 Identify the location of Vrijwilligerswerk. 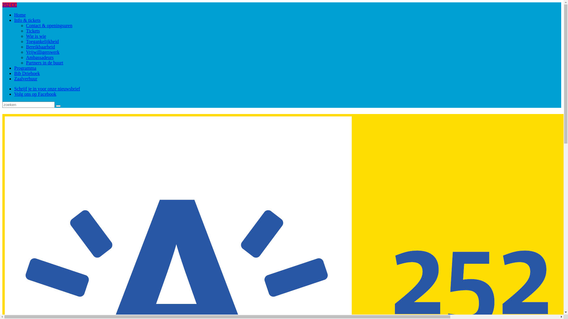
(43, 52).